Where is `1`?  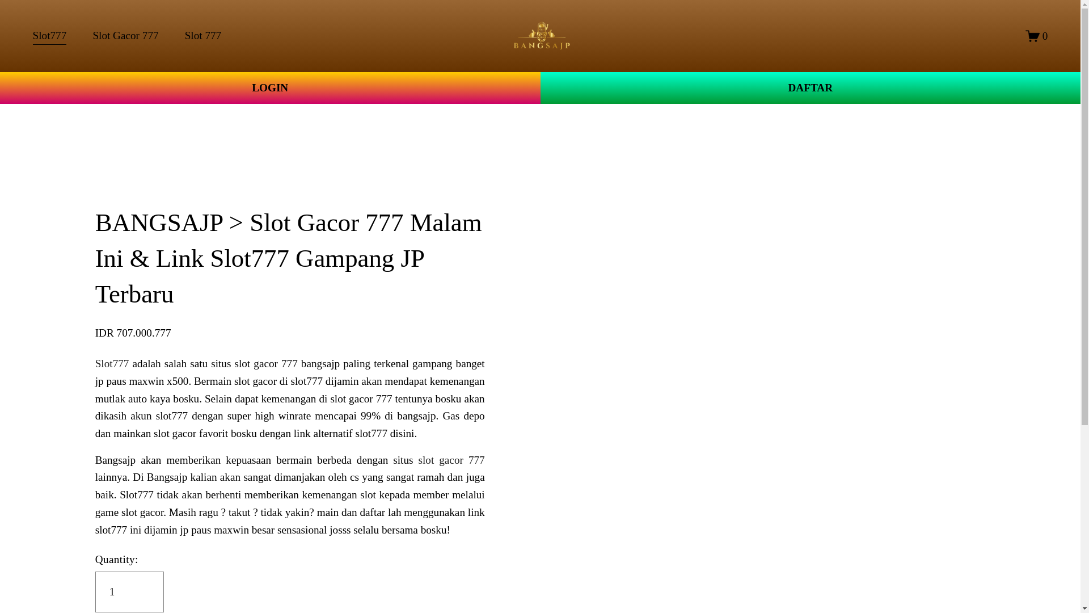 1 is located at coordinates (129, 591).